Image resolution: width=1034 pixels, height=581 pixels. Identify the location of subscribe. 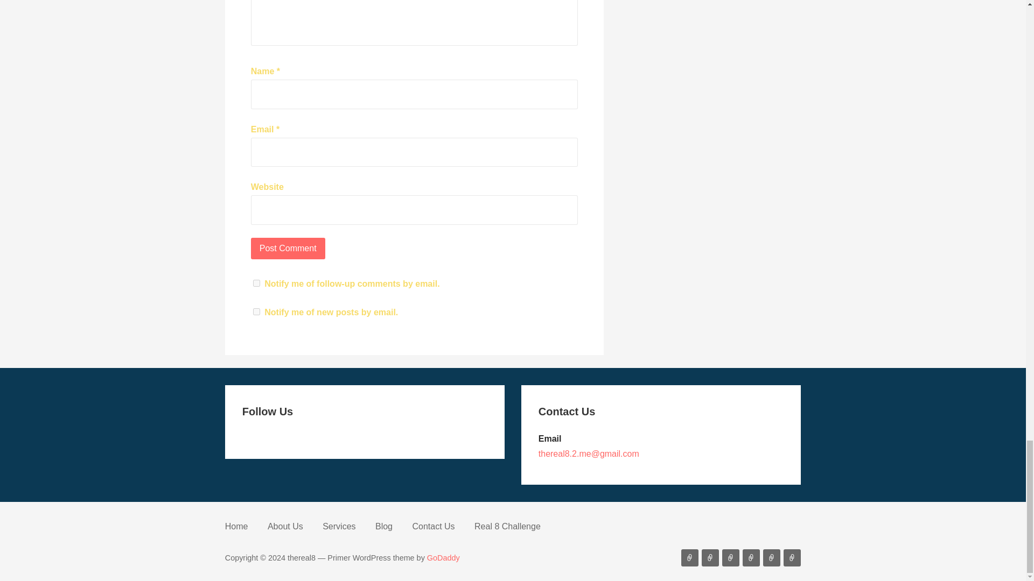
(256, 312).